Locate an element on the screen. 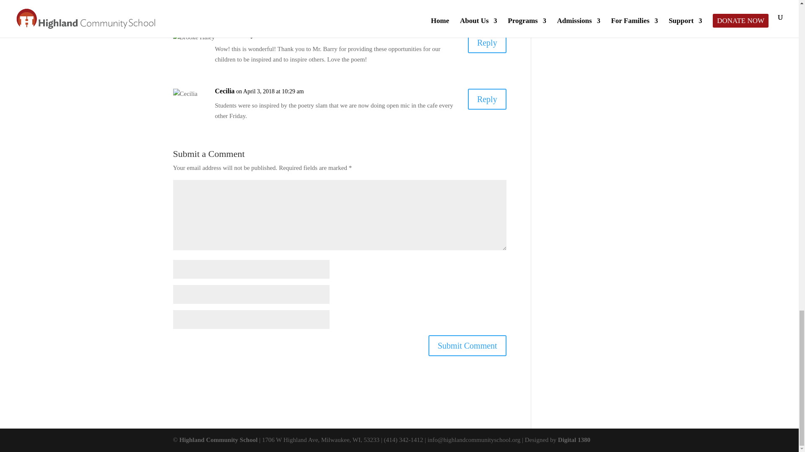  Milwaukee Digital Marketing Agency is located at coordinates (574, 440).